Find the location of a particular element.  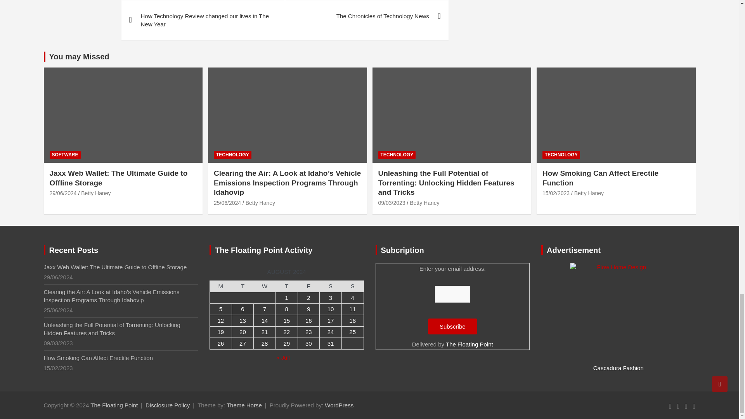

Monday is located at coordinates (220, 286).